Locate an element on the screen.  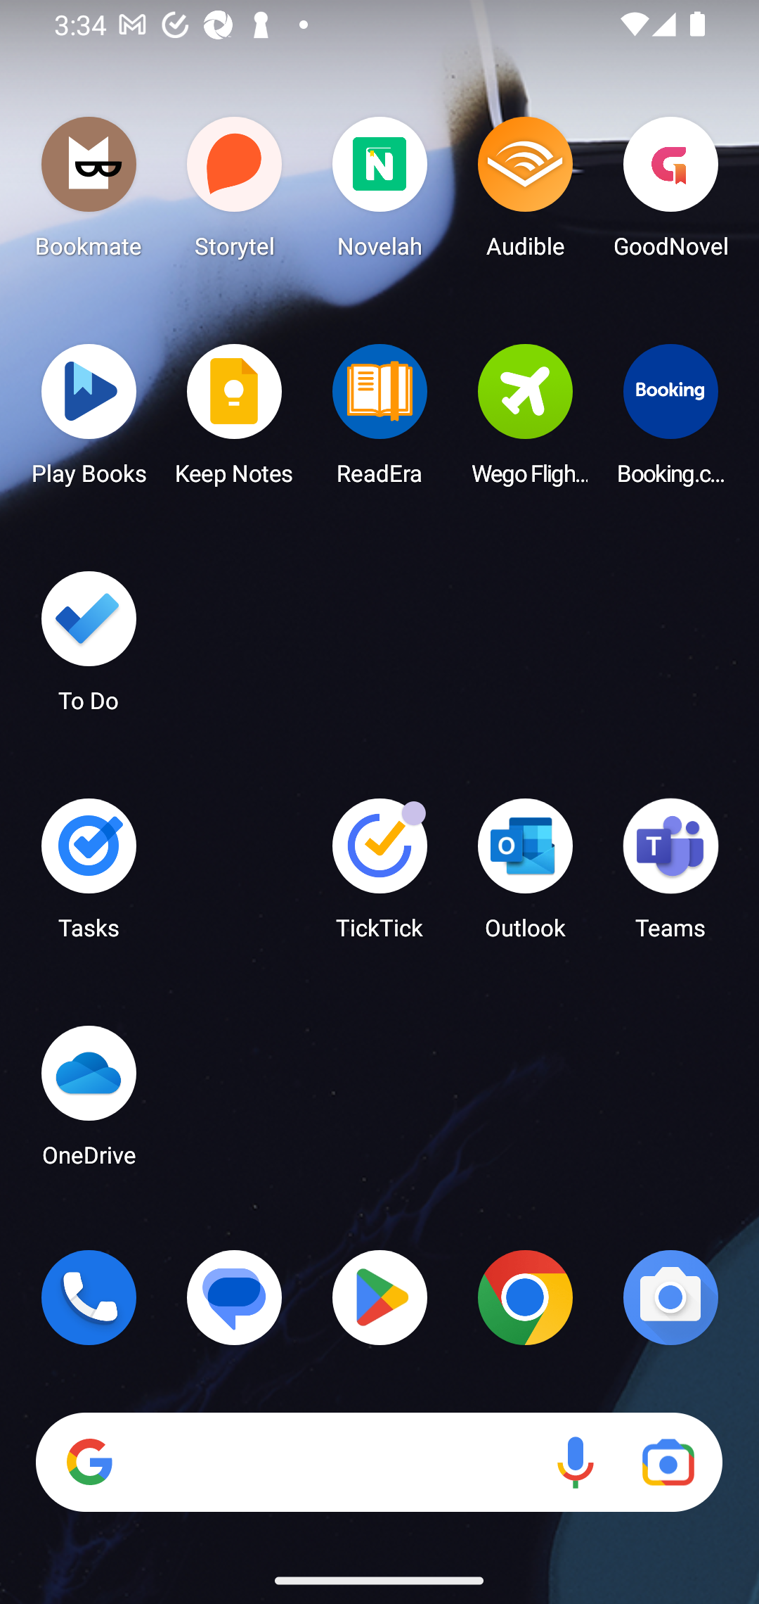
Outlook is located at coordinates (525, 875).